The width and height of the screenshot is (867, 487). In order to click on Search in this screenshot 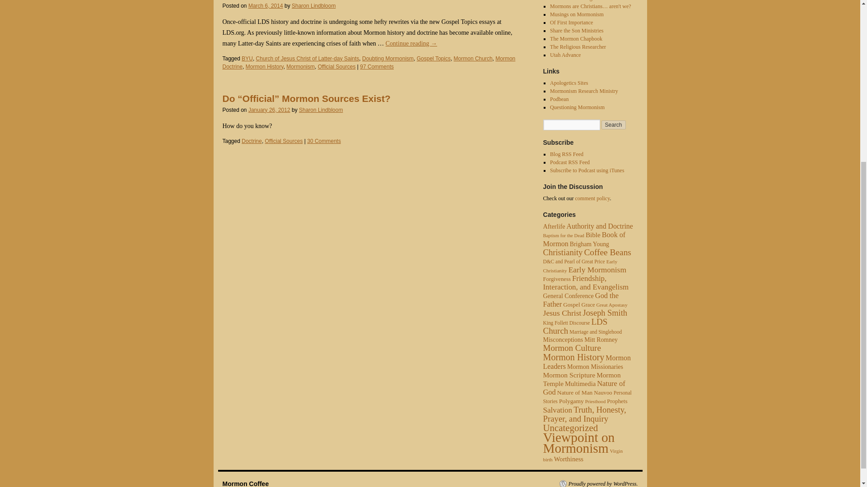, I will do `click(614, 124)`.